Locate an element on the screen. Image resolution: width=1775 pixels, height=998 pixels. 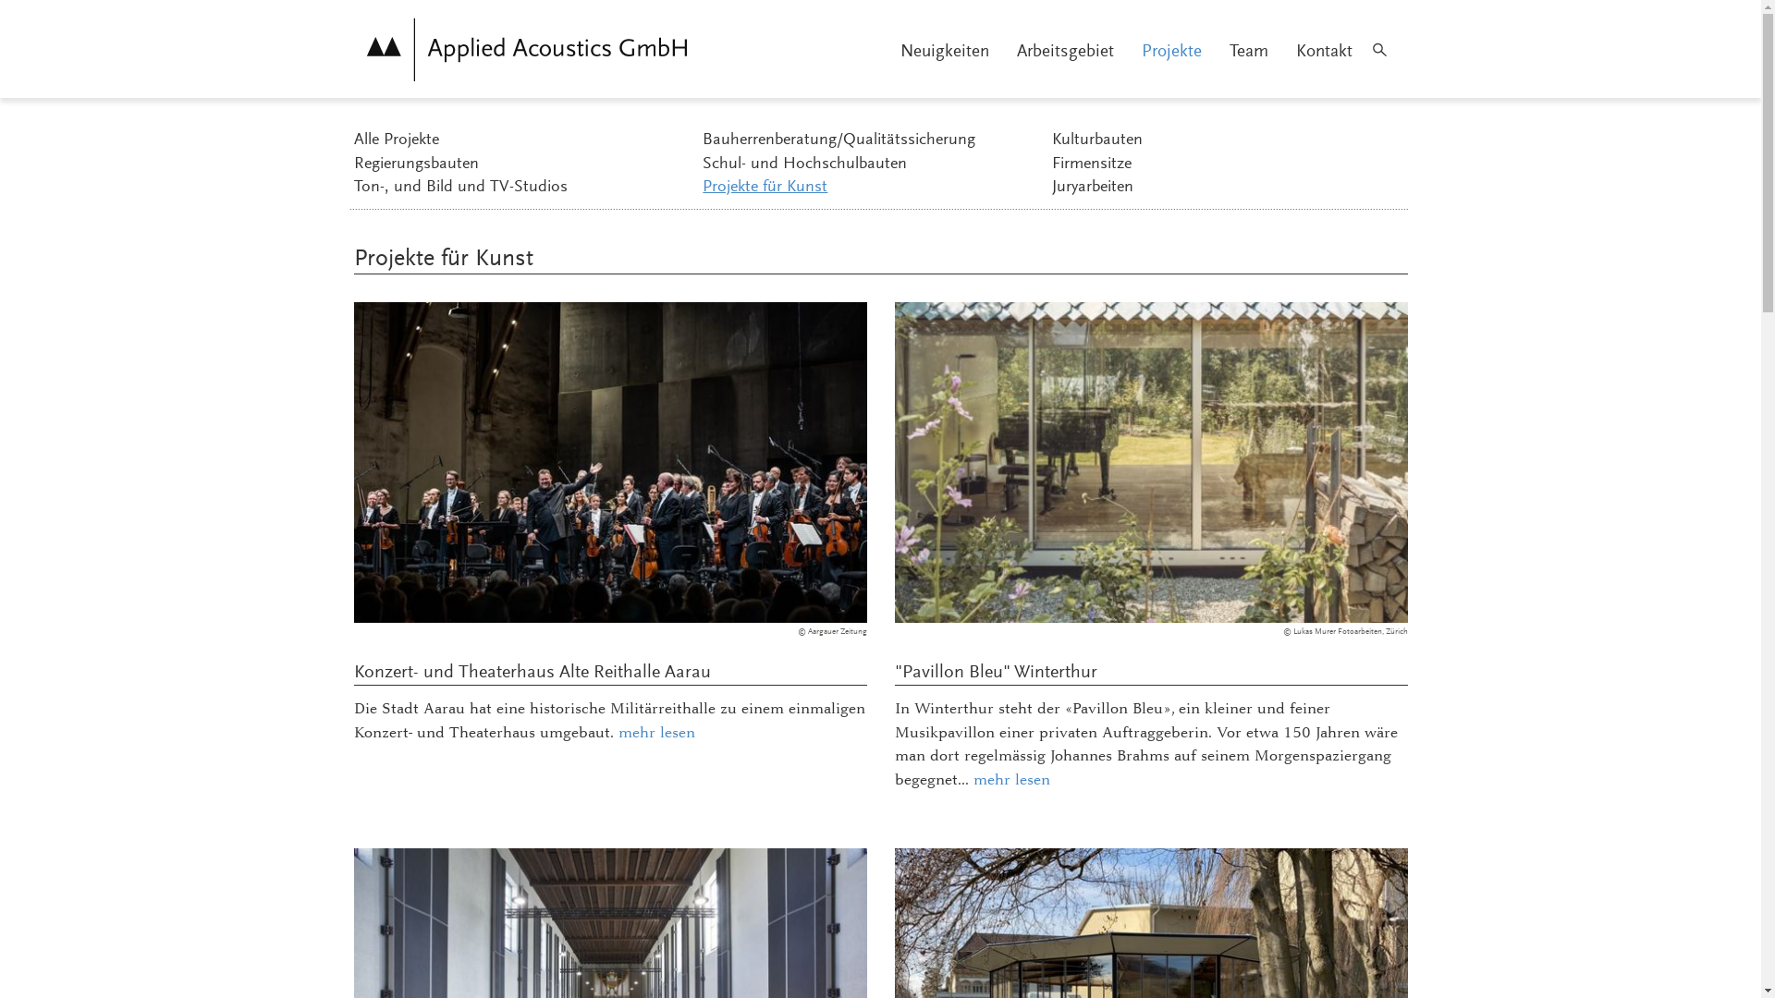
Team is located at coordinates (1248, 52).